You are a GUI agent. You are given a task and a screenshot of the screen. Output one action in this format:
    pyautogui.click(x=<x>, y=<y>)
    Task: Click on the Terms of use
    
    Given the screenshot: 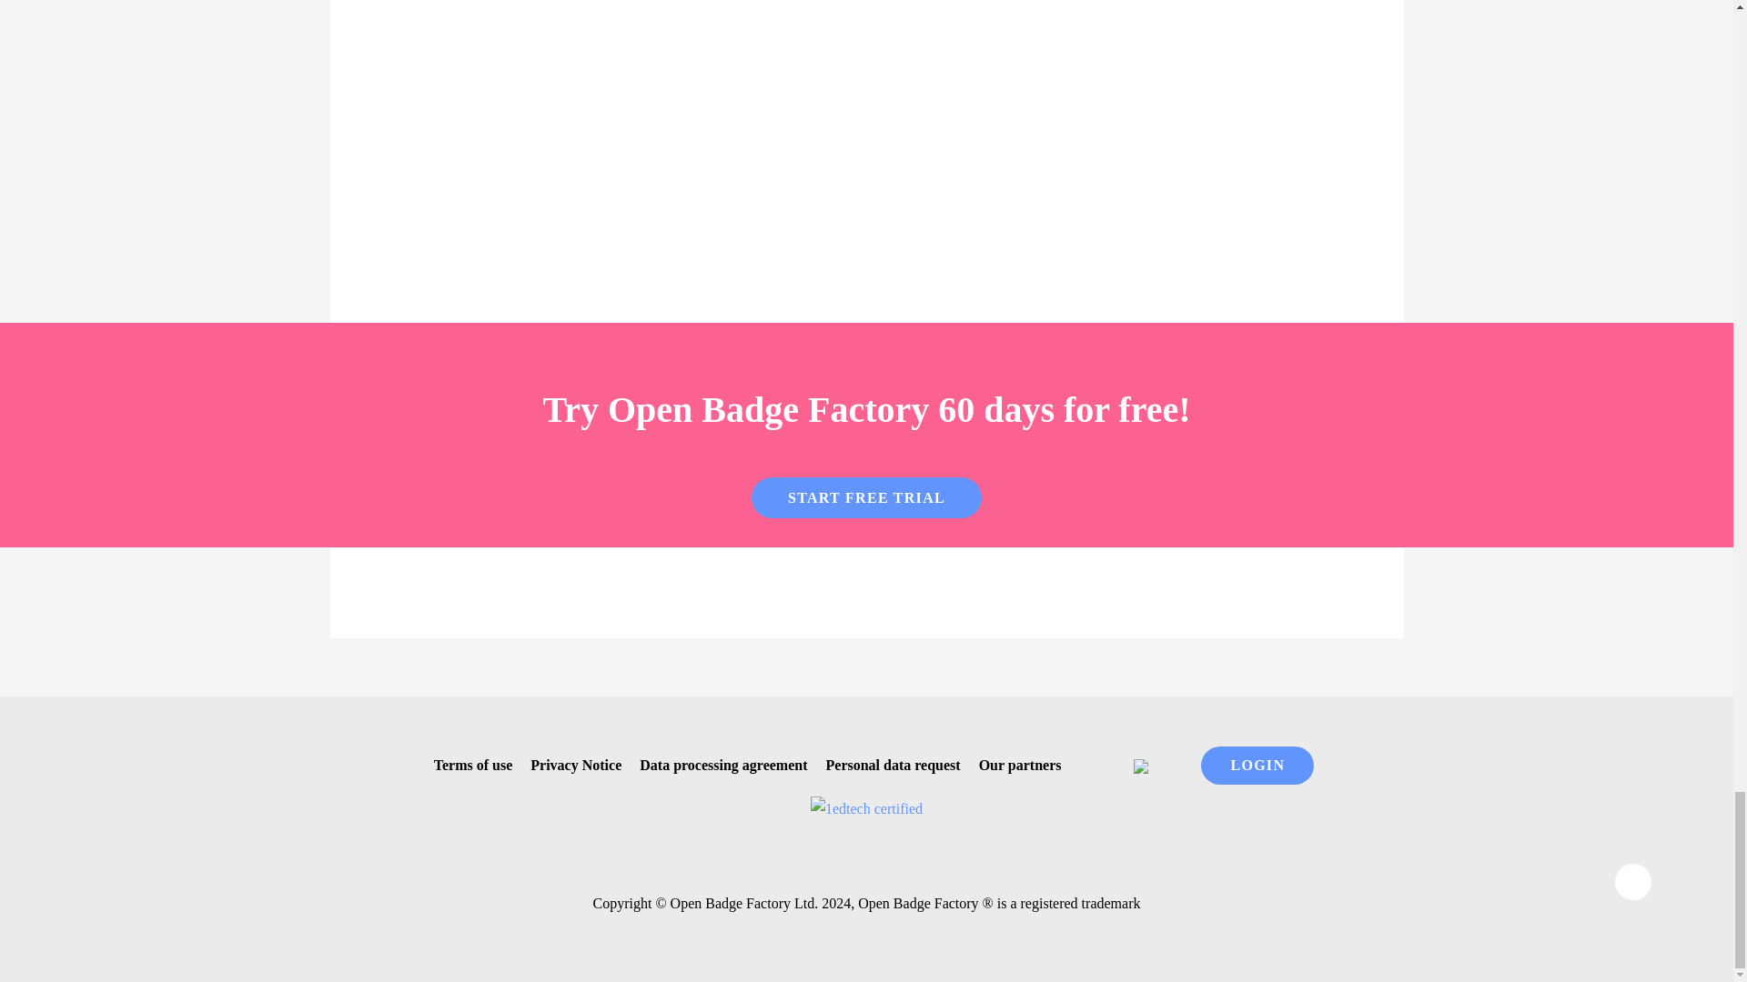 What is the action you would take?
    pyautogui.click(x=466, y=764)
    